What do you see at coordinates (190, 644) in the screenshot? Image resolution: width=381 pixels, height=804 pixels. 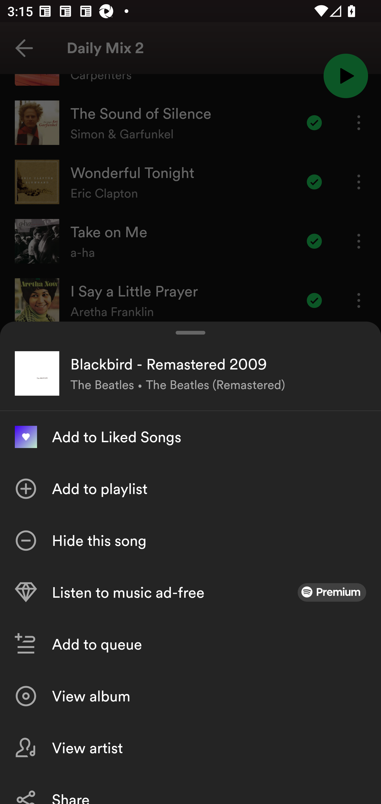 I see `Add to queue` at bounding box center [190, 644].